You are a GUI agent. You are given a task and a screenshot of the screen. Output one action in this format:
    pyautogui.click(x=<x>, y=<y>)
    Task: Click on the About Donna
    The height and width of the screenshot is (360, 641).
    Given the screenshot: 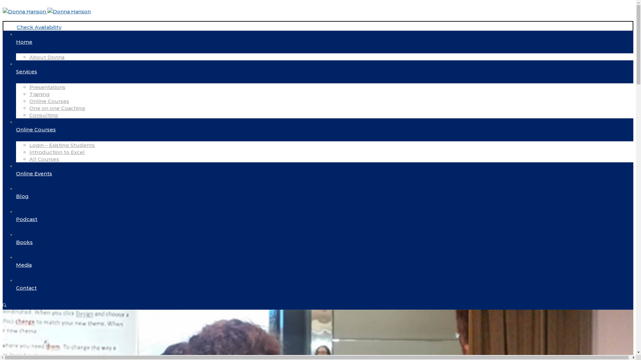 What is the action you would take?
    pyautogui.click(x=331, y=57)
    